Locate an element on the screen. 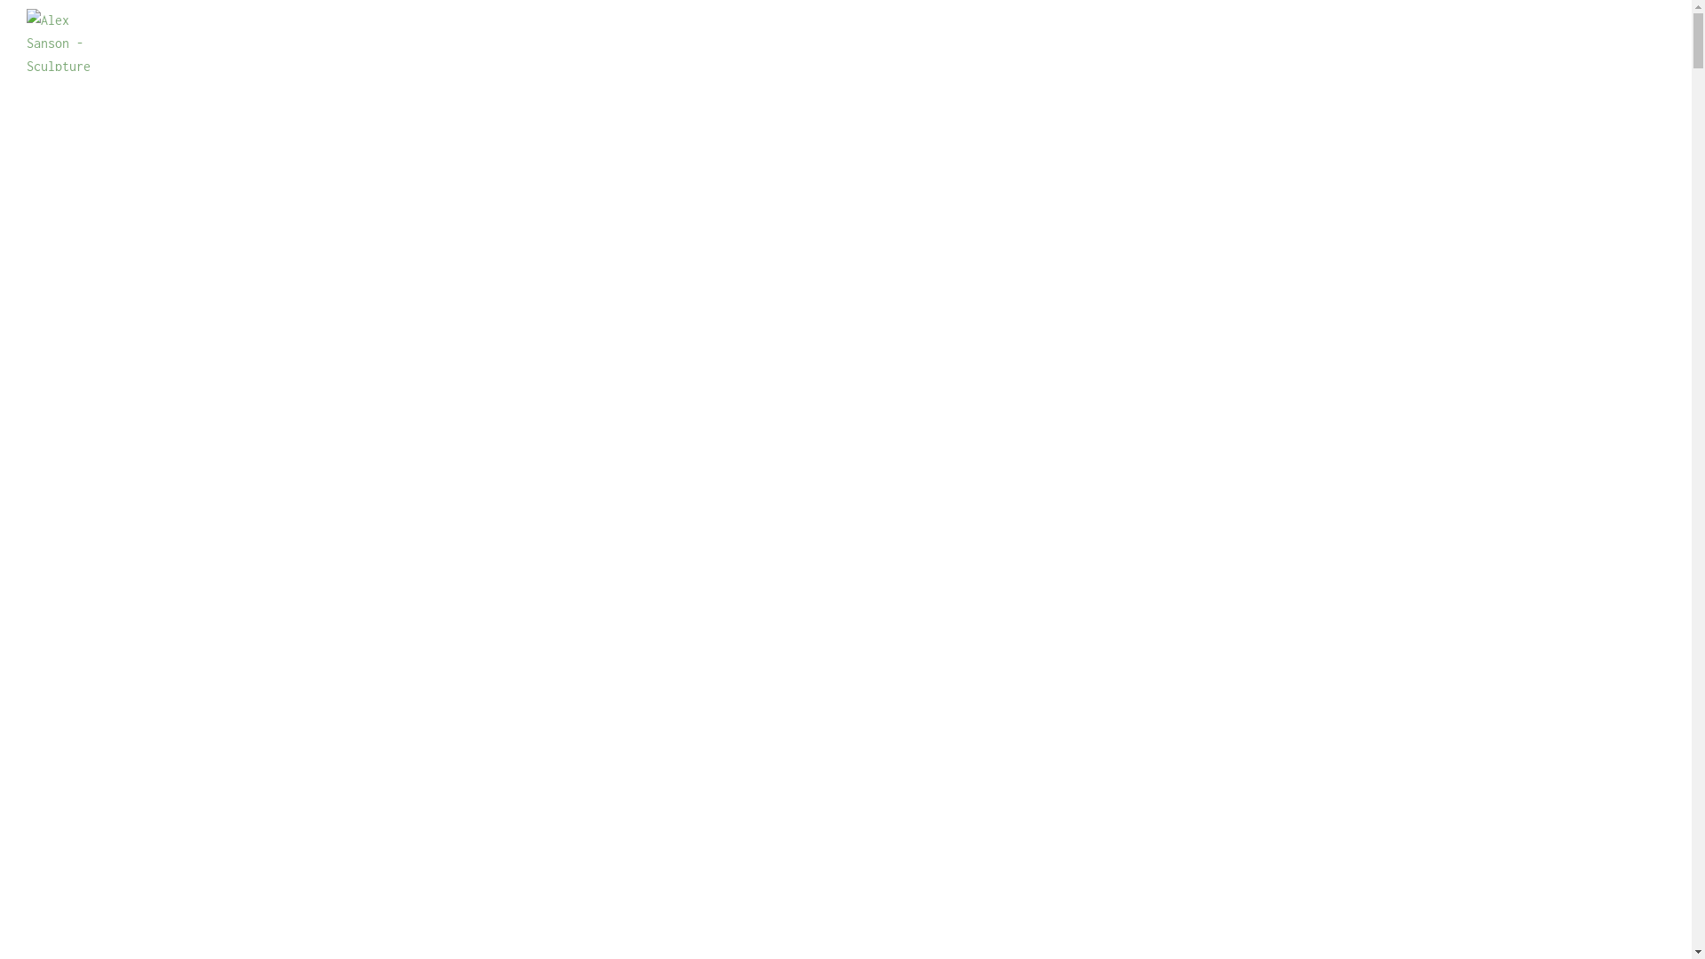 The width and height of the screenshot is (1705, 959). SCULPTURE is located at coordinates (681, 40).